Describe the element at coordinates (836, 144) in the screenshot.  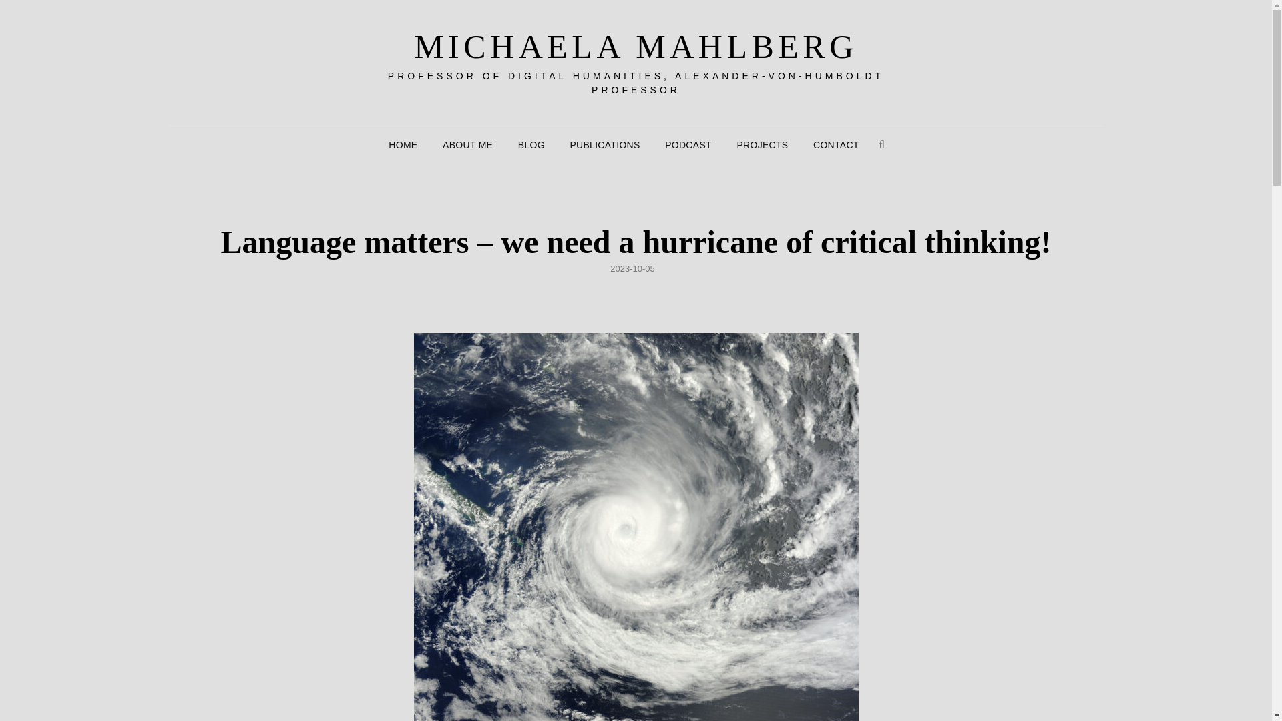
I see `CONTACT` at that location.